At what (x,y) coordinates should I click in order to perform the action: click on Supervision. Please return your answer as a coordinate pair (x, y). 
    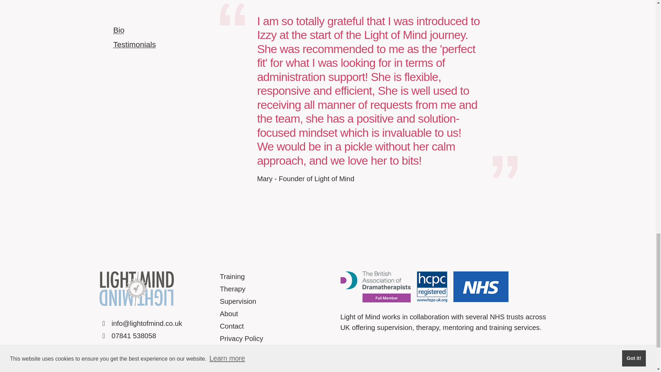
    Looking at the image, I should click on (238, 301).